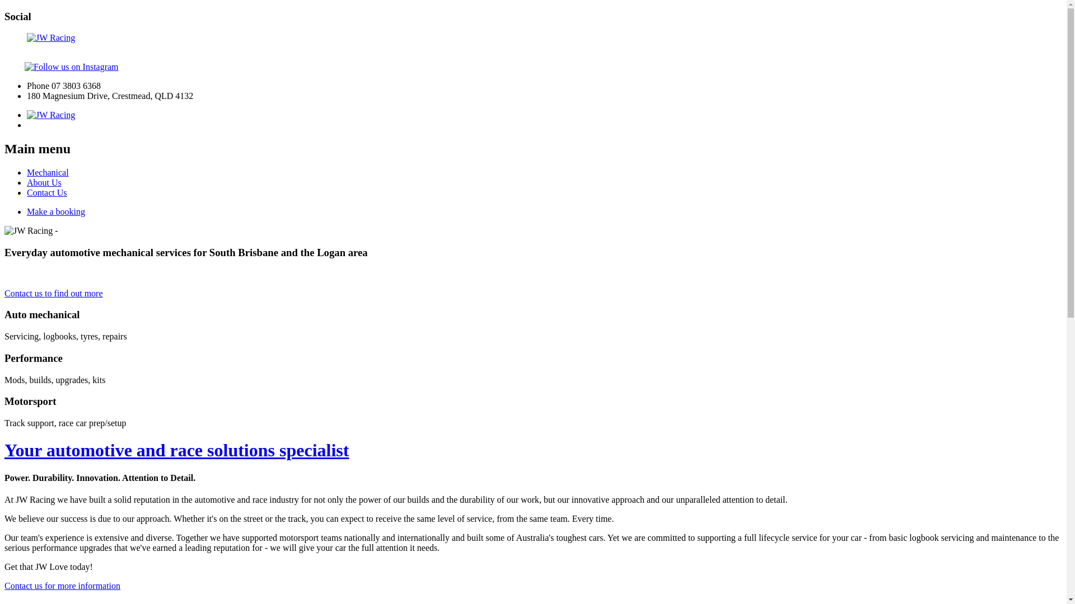 Image resolution: width=1075 pixels, height=604 pixels. What do you see at coordinates (56, 211) in the screenshot?
I see `Make a booking` at bounding box center [56, 211].